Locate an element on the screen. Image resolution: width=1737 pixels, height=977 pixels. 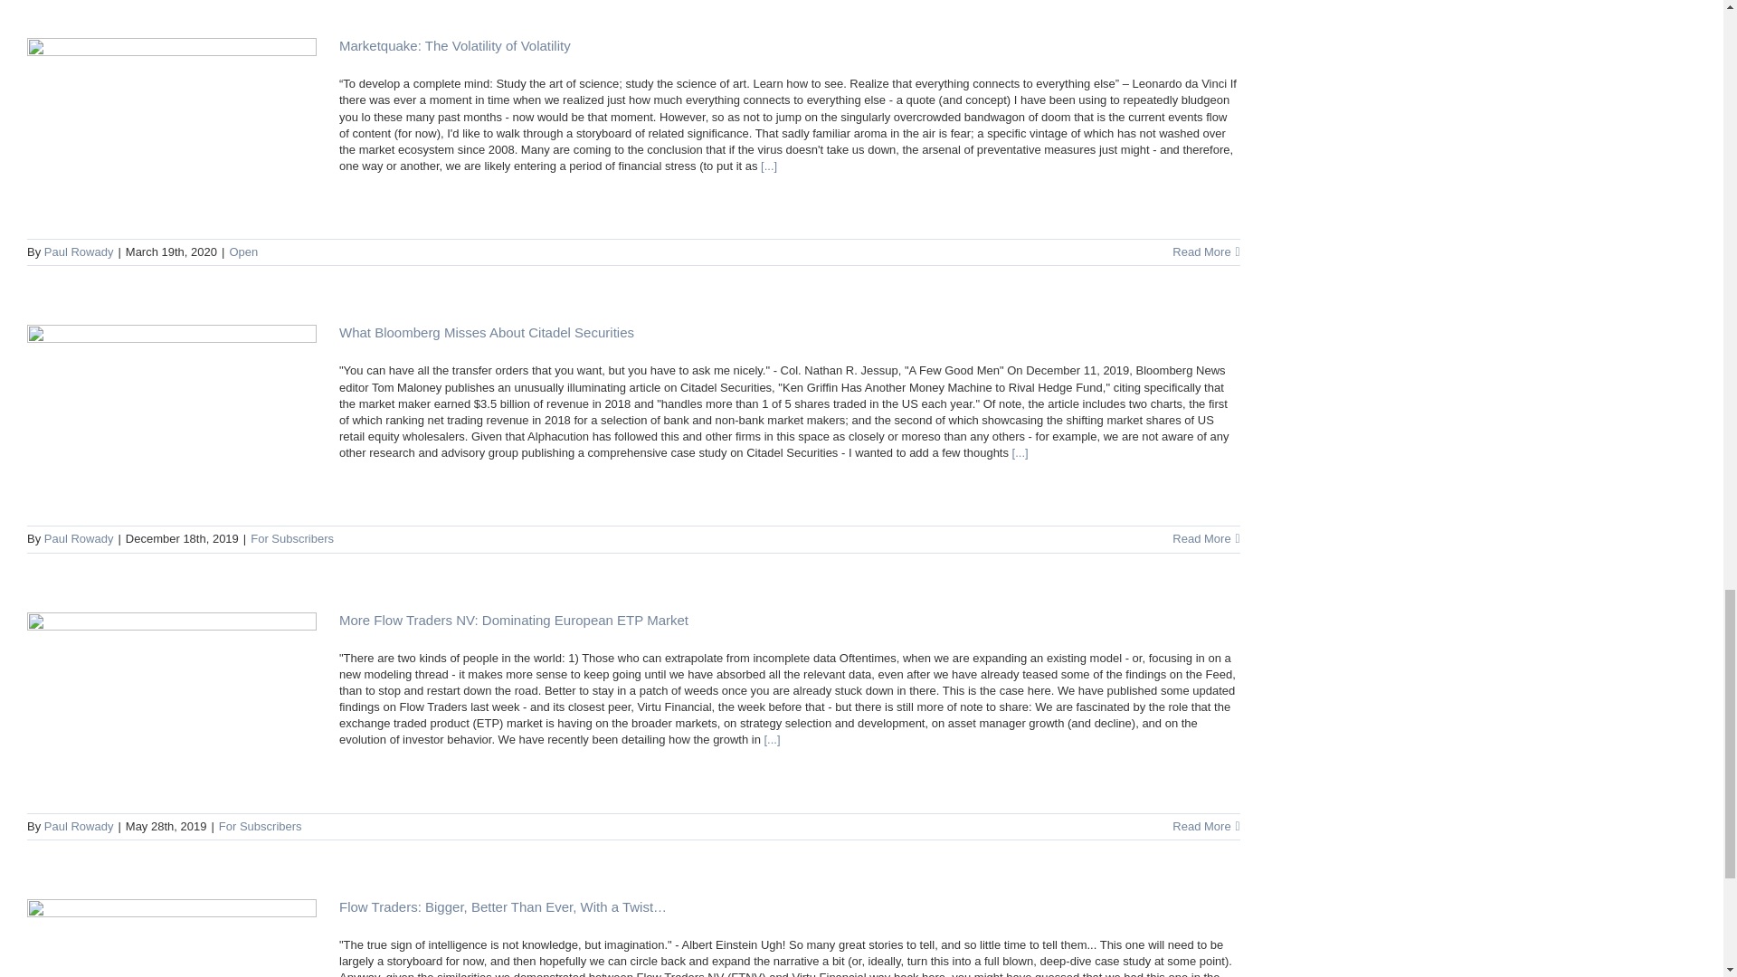
Posts by Paul Rowady is located at coordinates (80, 827).